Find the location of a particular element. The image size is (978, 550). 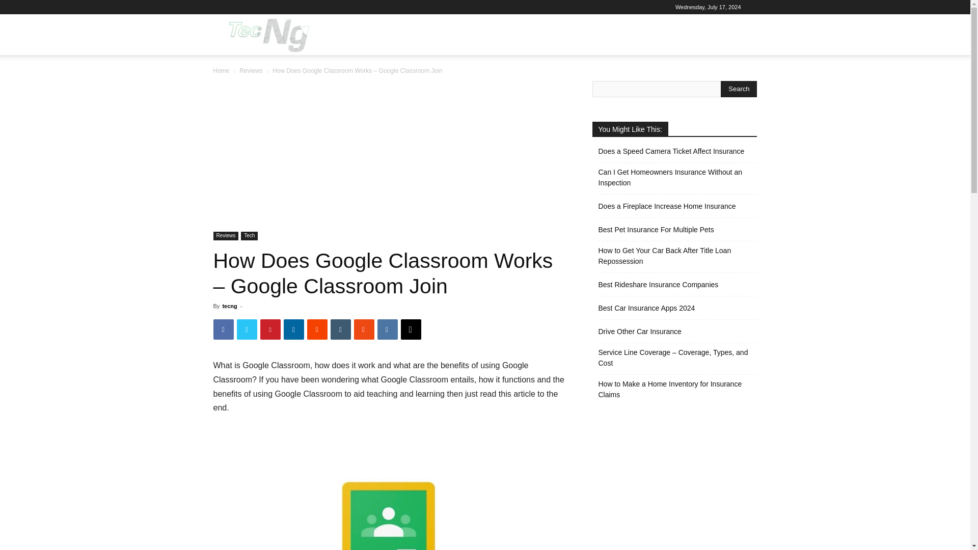

Mix is located at coordinates (363, 329).